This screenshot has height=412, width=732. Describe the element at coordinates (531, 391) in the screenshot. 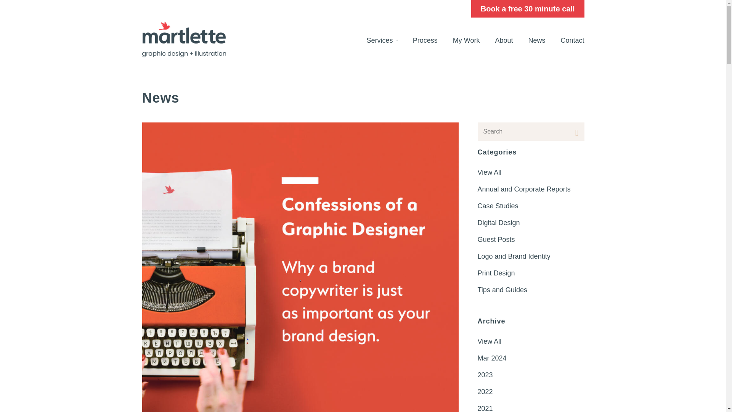

I see `2022` at that location.